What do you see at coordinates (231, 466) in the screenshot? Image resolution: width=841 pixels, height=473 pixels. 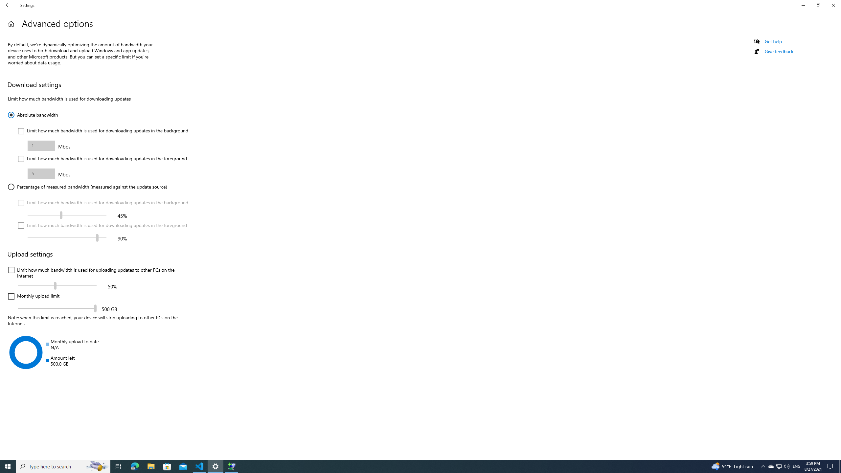 I see `Extensible Wizards Host Process - 1 running window` at bounding box center [231, 466].